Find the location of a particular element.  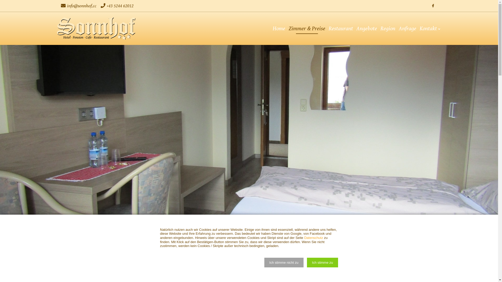

sonnhof-cc.html is located at coordinates (96, 28).